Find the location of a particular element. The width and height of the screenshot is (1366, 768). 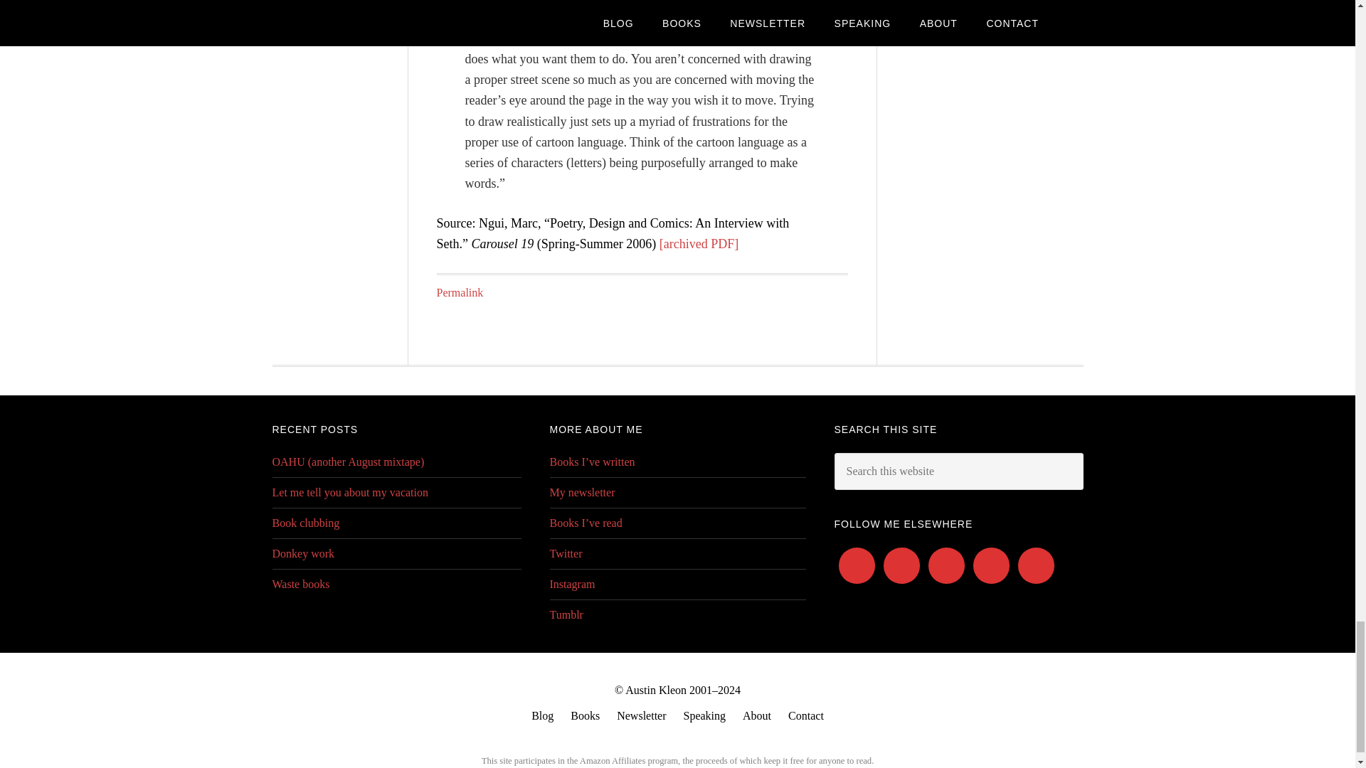

Read my books is located at coordinates (585, 715).